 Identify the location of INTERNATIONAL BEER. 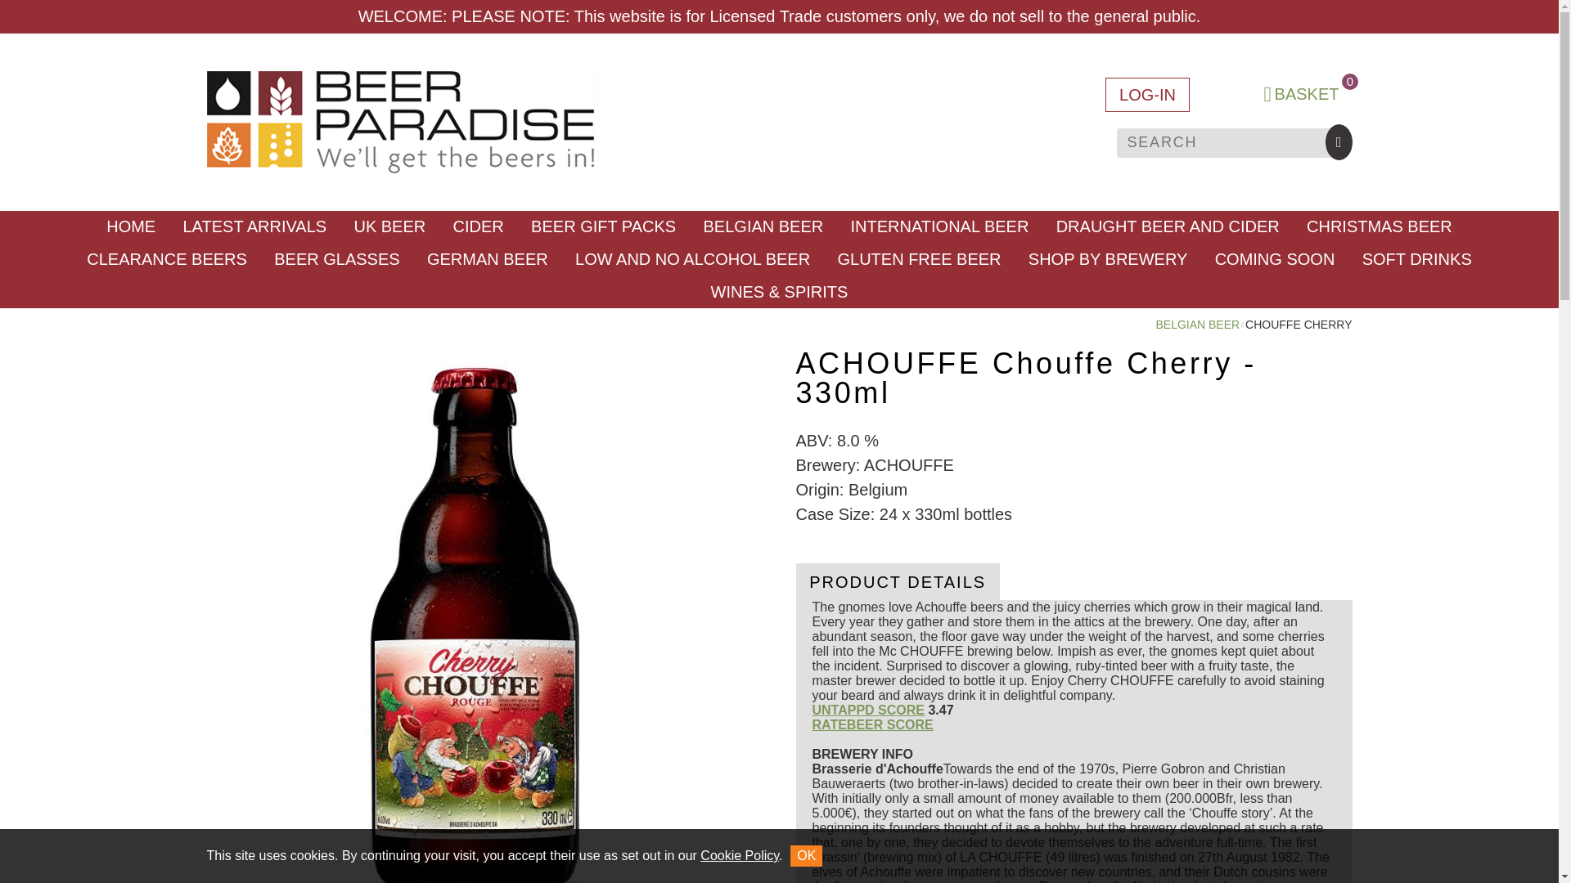
(939, 227).